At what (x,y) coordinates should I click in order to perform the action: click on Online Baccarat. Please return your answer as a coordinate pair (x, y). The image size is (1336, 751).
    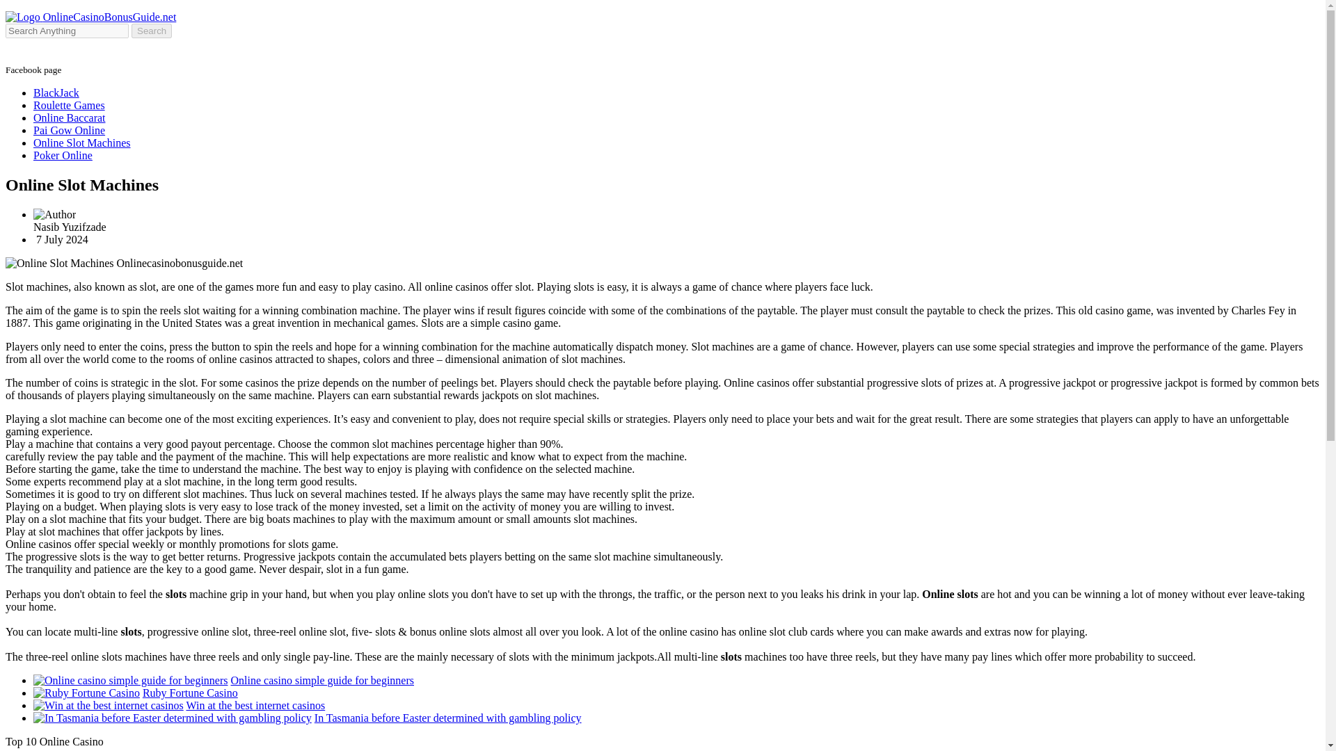
    Looking at the image, I should click on (70, 118).